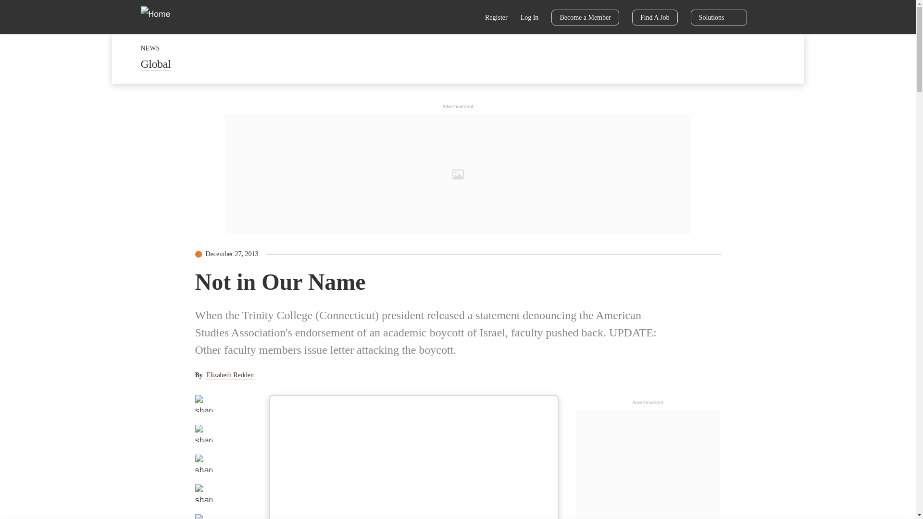 This screenshot has width=923, height=519. What do you see at coordinates (203, 433) in the screenshot?
I see `share to twitter` at bounding box center [203, 433].